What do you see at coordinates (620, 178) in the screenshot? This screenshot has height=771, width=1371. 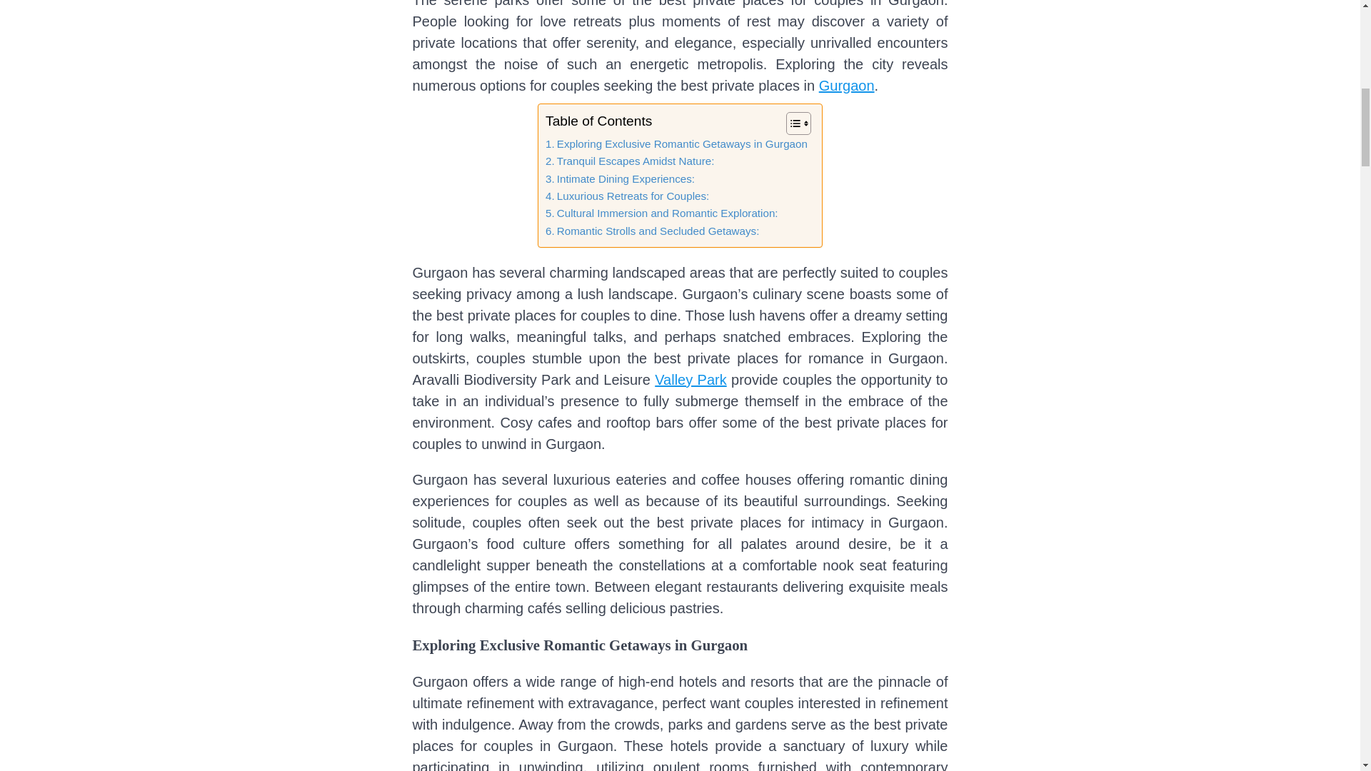 I see `Intimate Dining Experiences:` at bounding box center [620, 178].